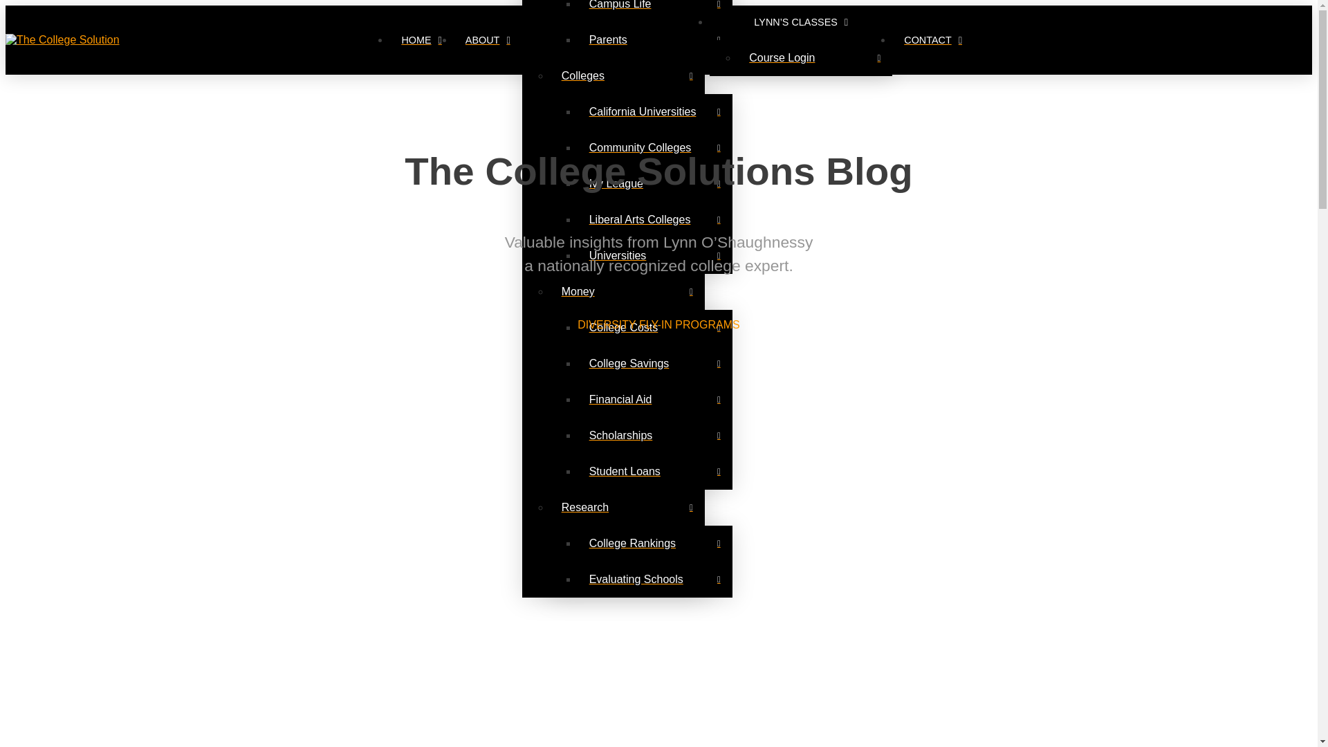  What do you see at coordinates (655, 112) in the screenshot?
I see `California Universities` at bounding box center [655, 112].